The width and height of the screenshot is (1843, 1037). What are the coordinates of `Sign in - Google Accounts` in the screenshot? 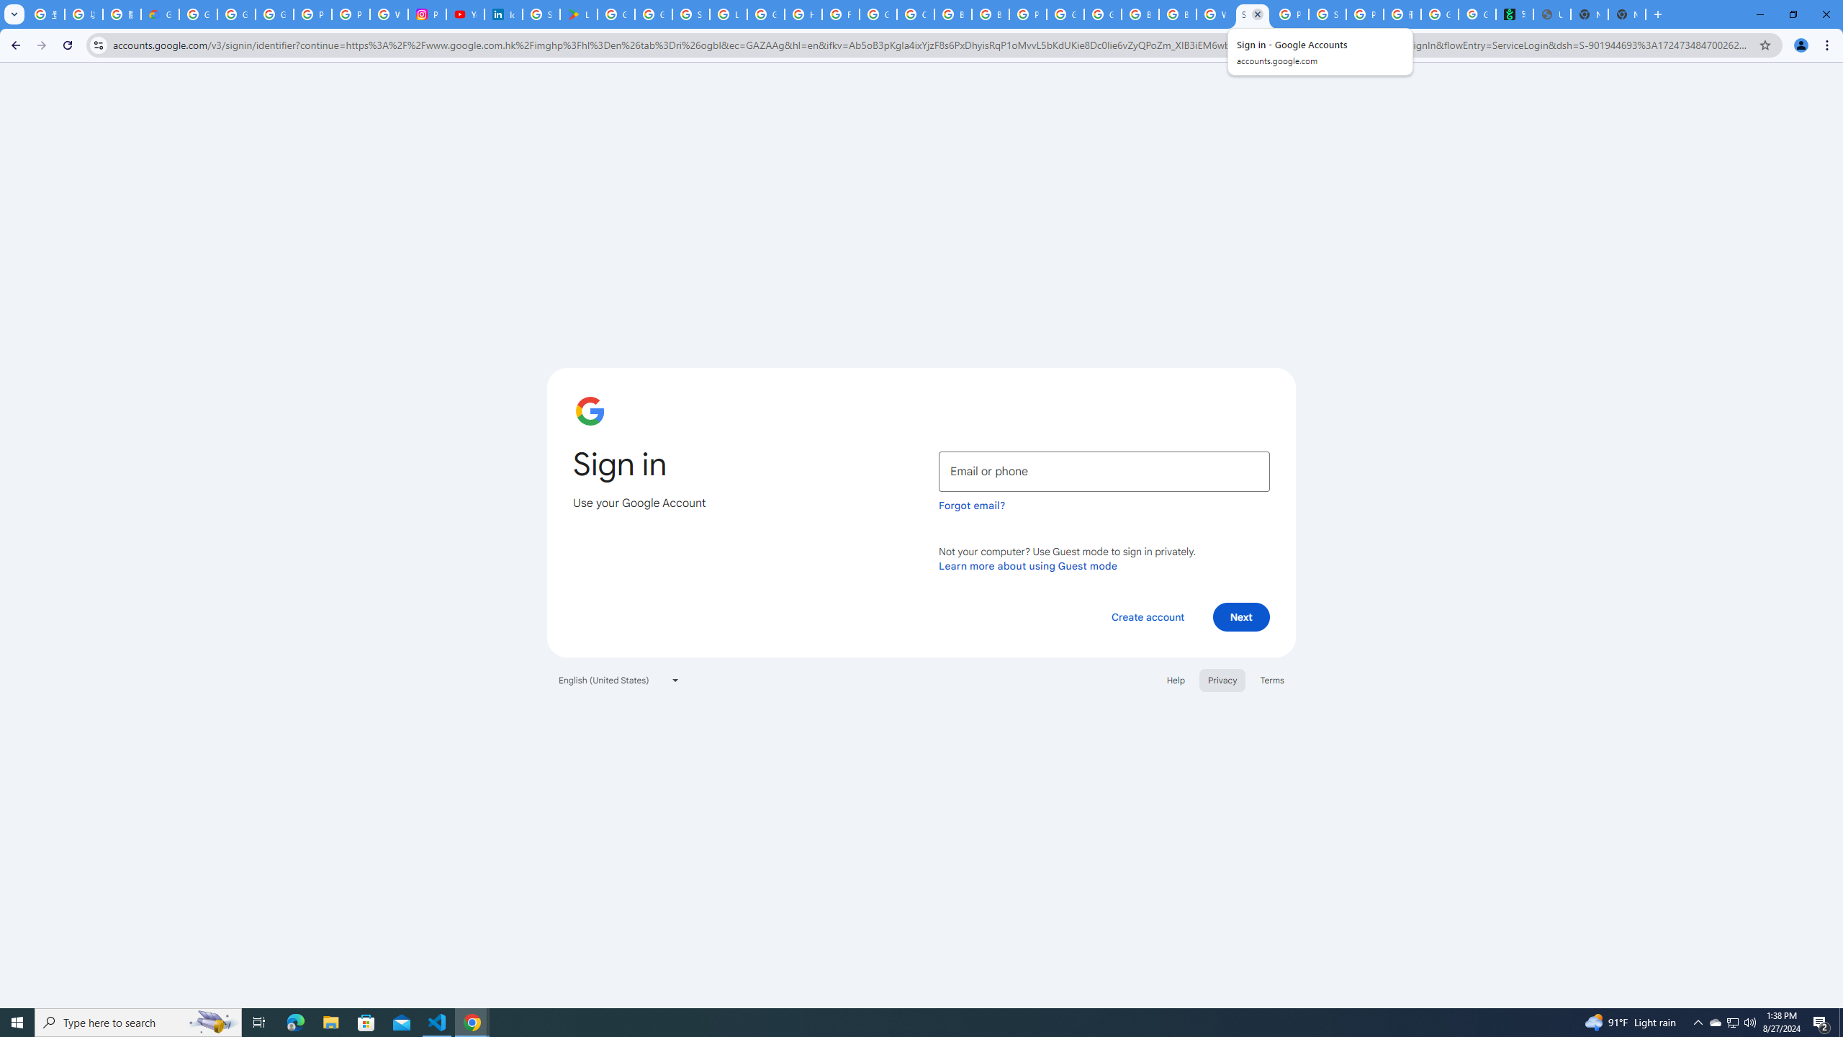 It's located at (1252, 14).